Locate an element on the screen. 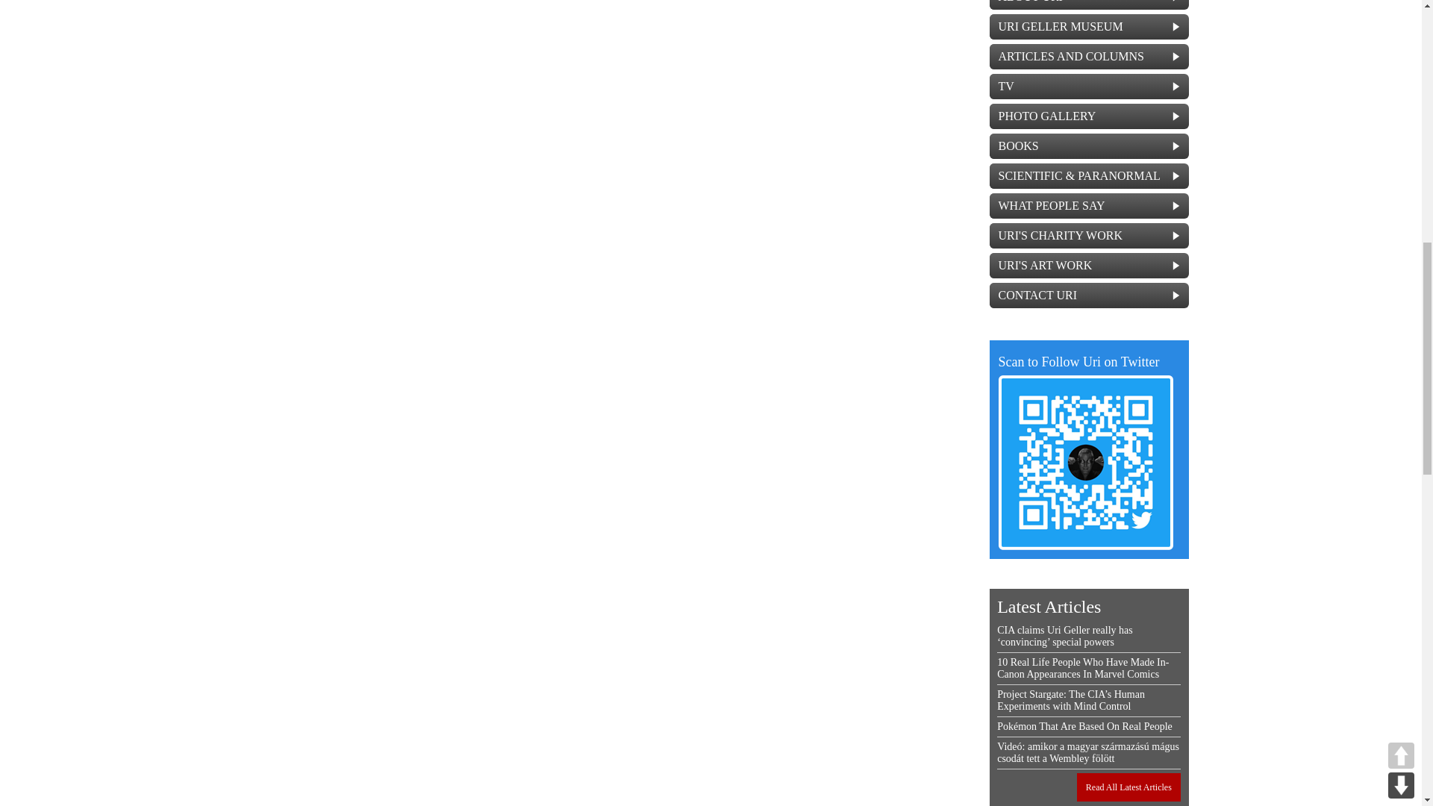  WHAT PEOPLE SAY is located at coordinates (1090, 206).